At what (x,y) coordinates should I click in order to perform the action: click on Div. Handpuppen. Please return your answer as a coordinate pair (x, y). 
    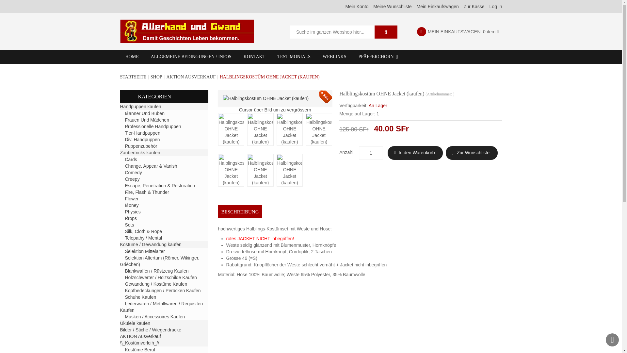
    Looking at the image, I should click on (142, 140).